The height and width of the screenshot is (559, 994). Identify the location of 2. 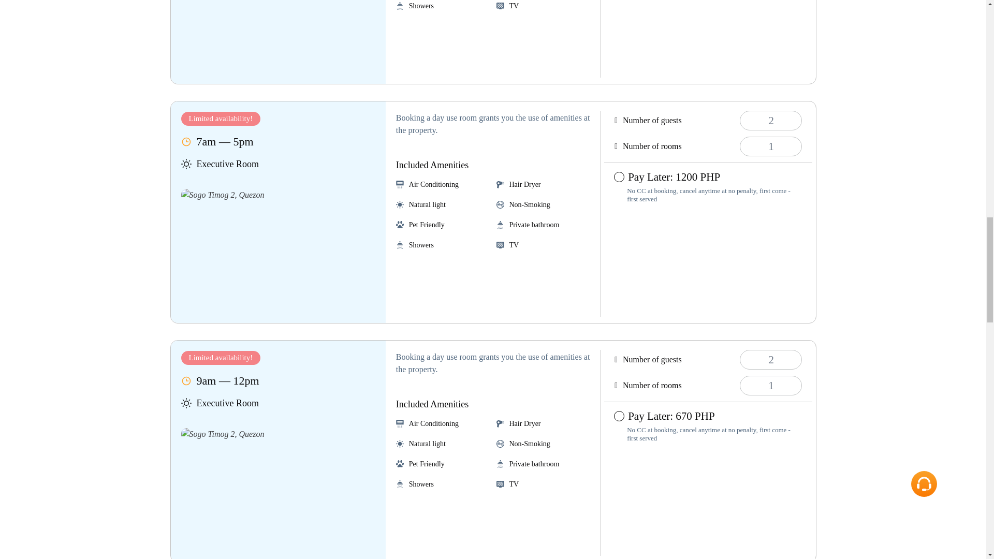
(770, 359).